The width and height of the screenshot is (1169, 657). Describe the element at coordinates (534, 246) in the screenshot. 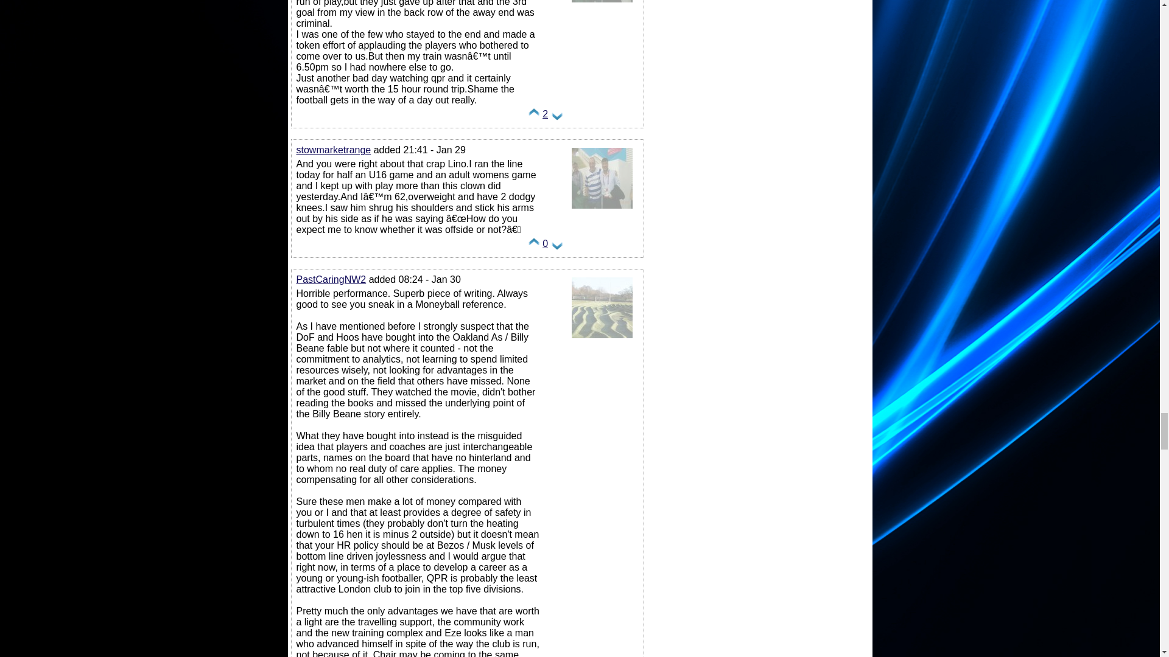

I see `Click if you agree with this post` at that location.